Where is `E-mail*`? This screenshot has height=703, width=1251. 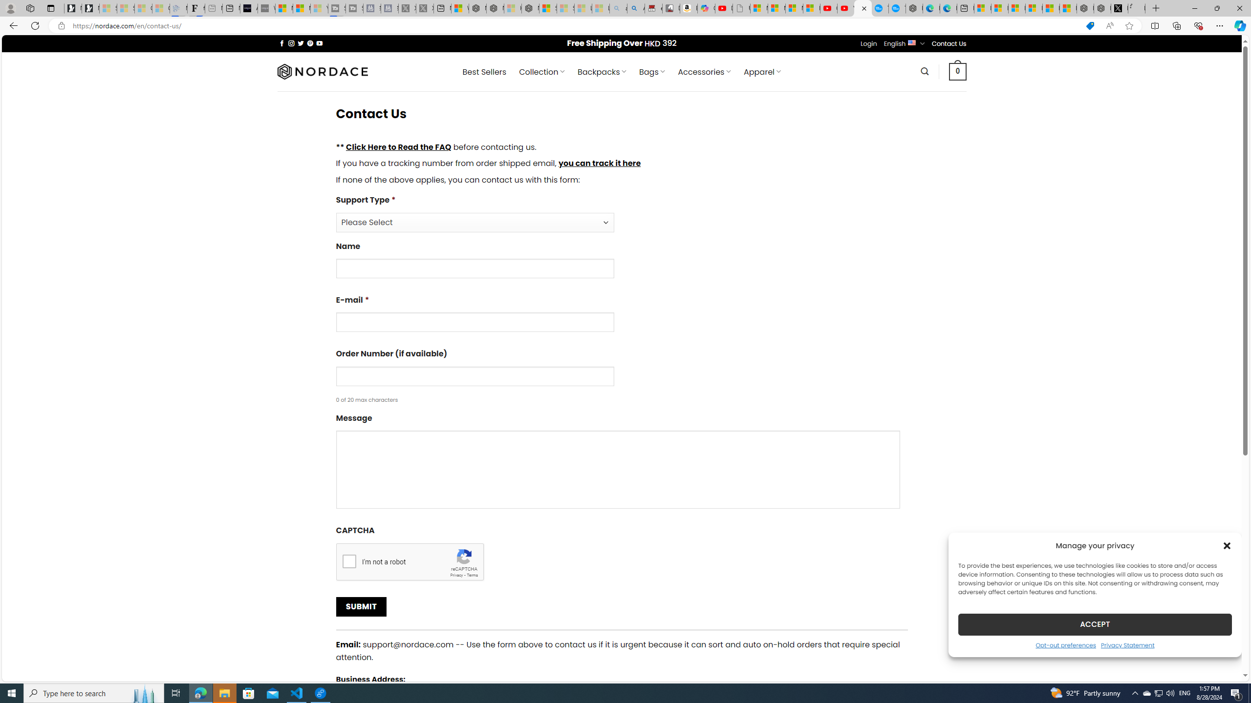
E-mail* is located at coordinates (622, 316).